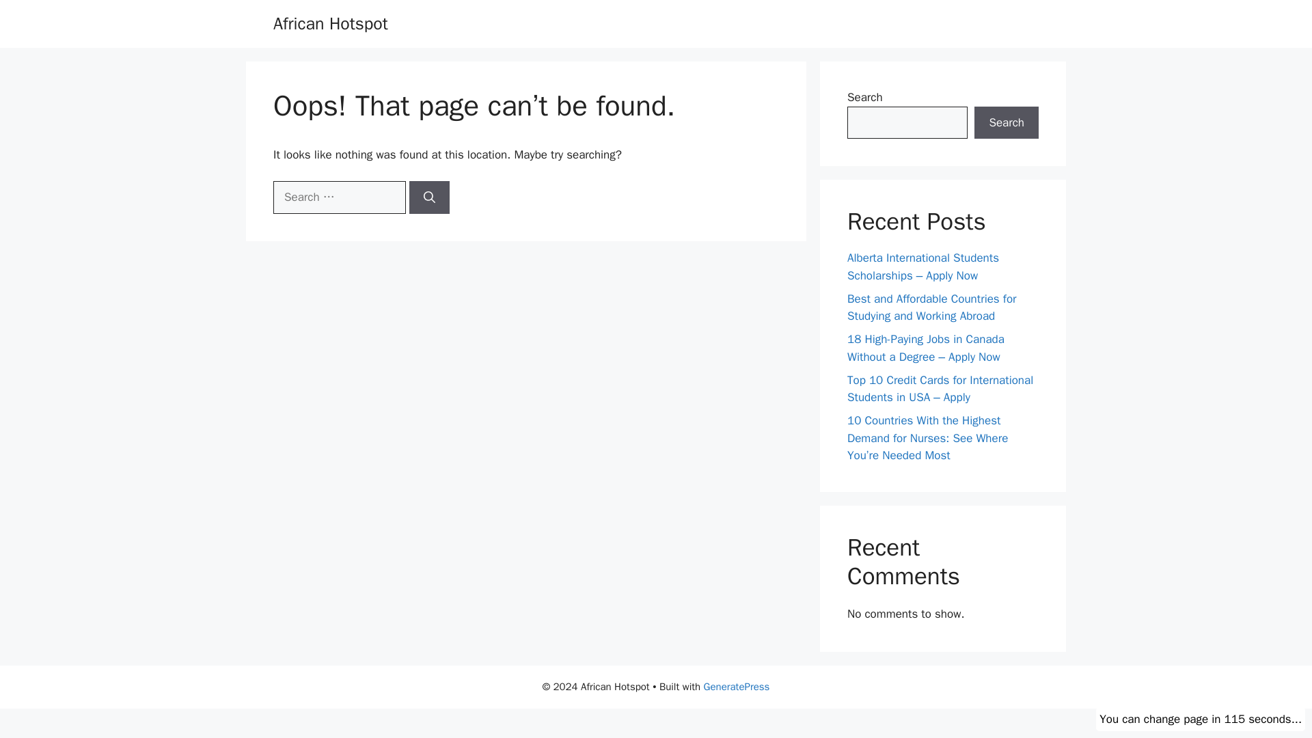 The height and width of the screenshot is (738, 1312). What do you see at coordinates (1007, 123) in the screenshot?
I see `Search` at bounding box center [1007, 123].